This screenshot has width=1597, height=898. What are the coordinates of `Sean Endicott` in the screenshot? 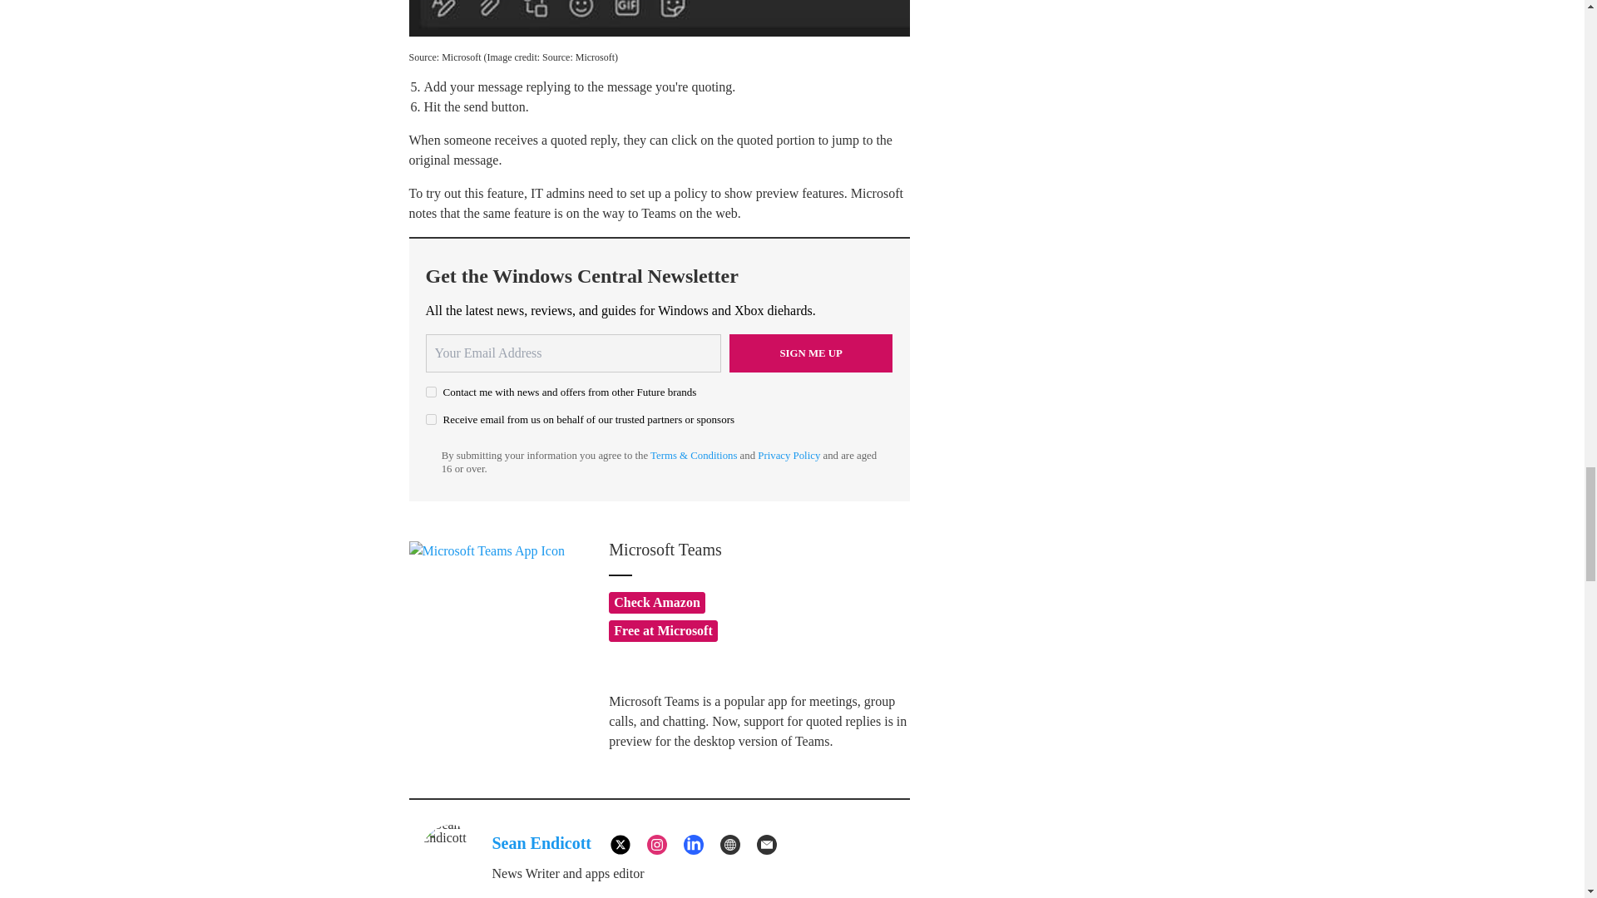 It's located at (541, 843).